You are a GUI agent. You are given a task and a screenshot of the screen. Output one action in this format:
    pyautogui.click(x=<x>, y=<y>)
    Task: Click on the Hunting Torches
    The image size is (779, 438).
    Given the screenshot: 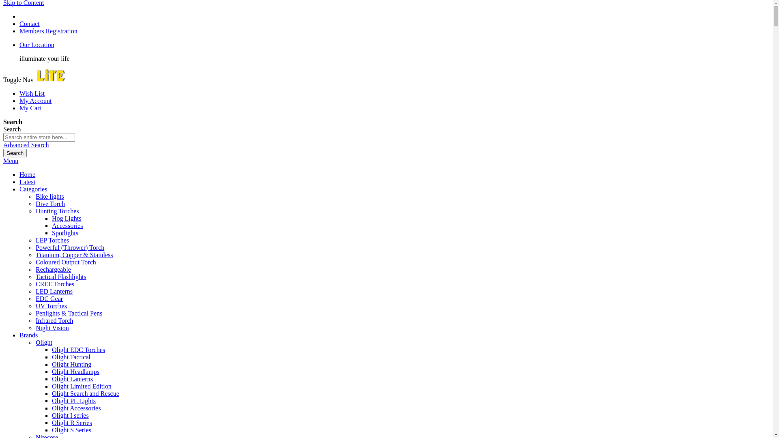 What is the action you would take?
    pyautogui.click(x=58, y=211)
    